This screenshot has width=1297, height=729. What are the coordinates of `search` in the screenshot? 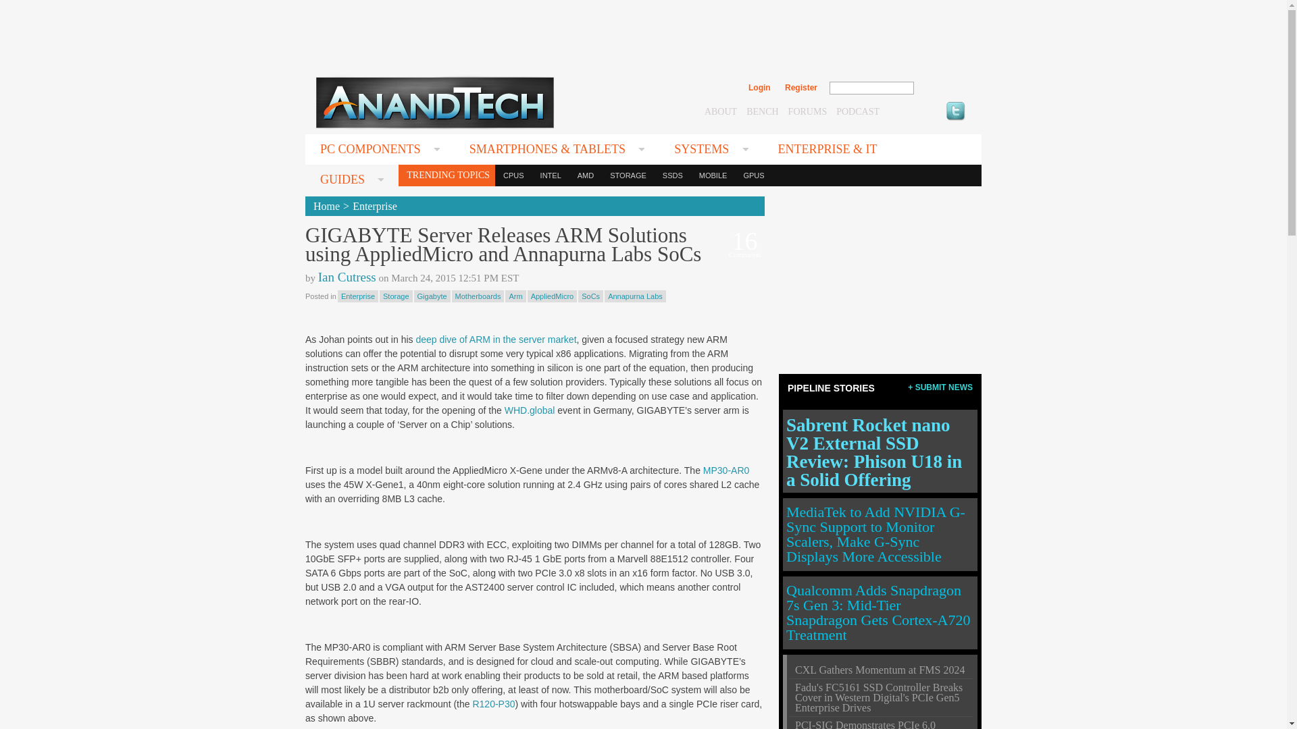 It's located at (943, 88).